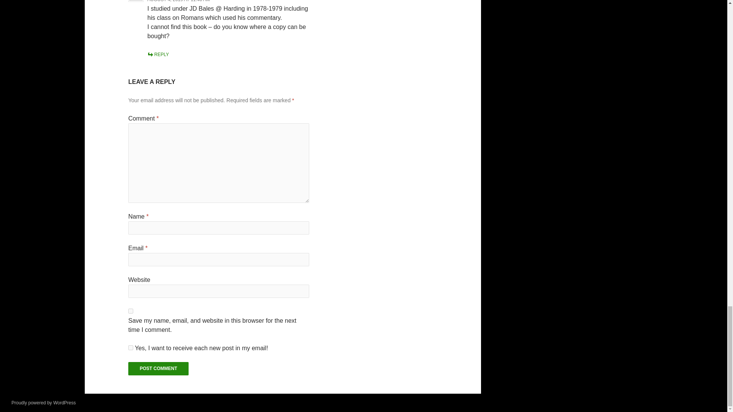  Describe the element at coordinates (131, 348) in the screenshot. I see `1` at that location.